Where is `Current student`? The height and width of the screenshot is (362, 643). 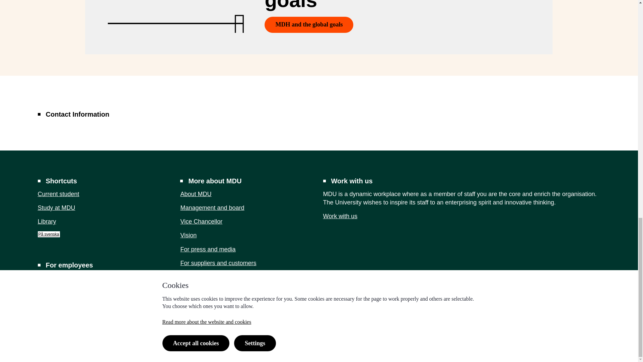 Current student is located at coordinates (58, 194).